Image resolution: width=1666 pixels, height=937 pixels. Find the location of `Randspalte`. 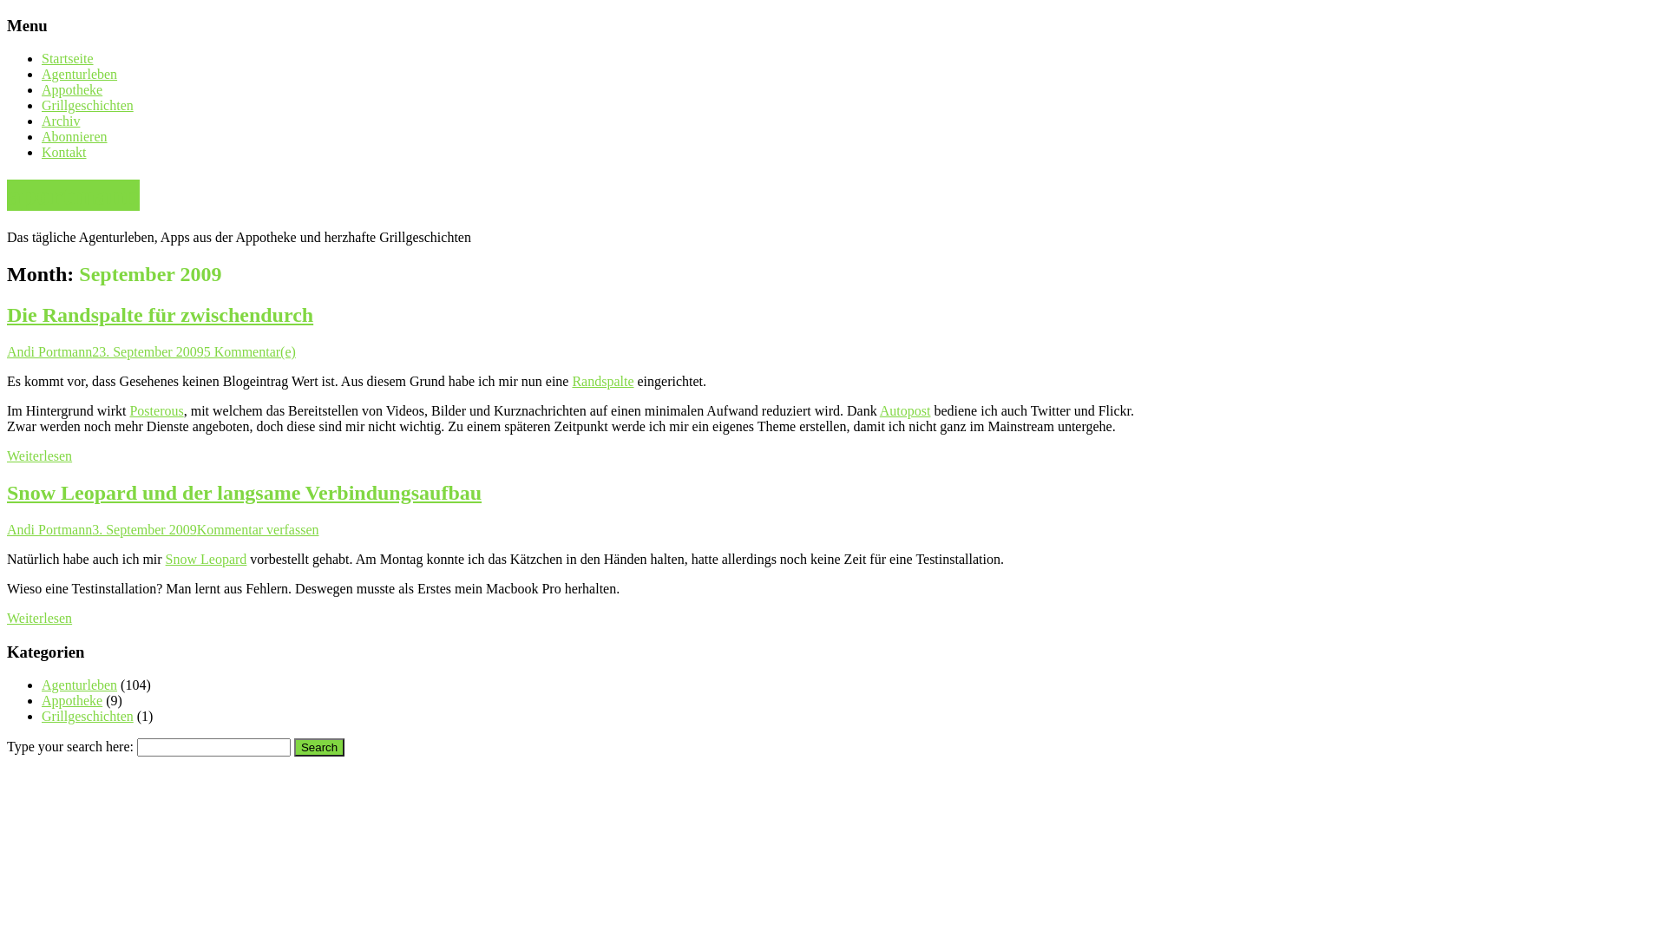

Randspalte is located at coordinates (602, 382).